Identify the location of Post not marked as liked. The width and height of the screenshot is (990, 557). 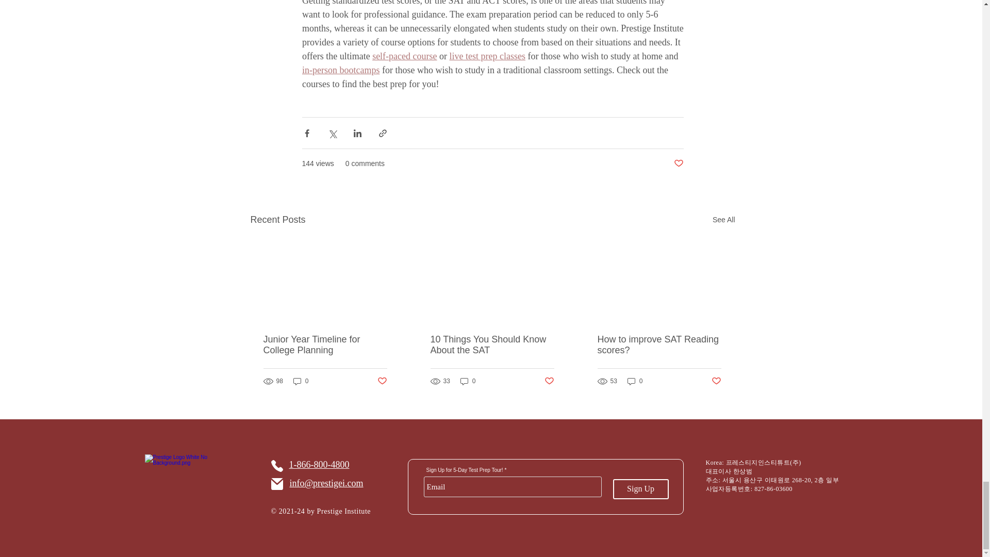
(678, 163).